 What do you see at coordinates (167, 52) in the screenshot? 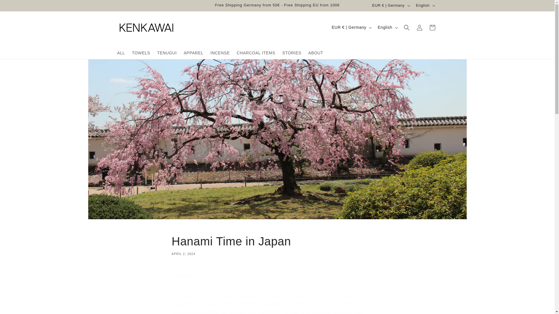
I see `TENUGUI` at bounding box center [167, 52].